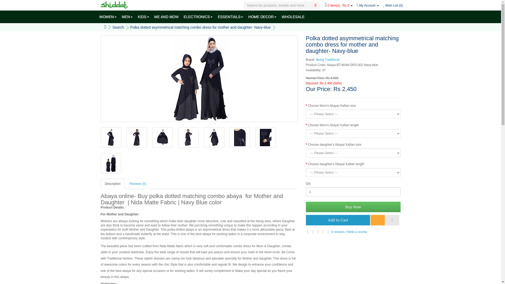 The height and width of the screenshot is (284, 505). What do you see at coordinates (127, 17) in the screenshot?
I see `MEN` at bounding box center [127, 17].